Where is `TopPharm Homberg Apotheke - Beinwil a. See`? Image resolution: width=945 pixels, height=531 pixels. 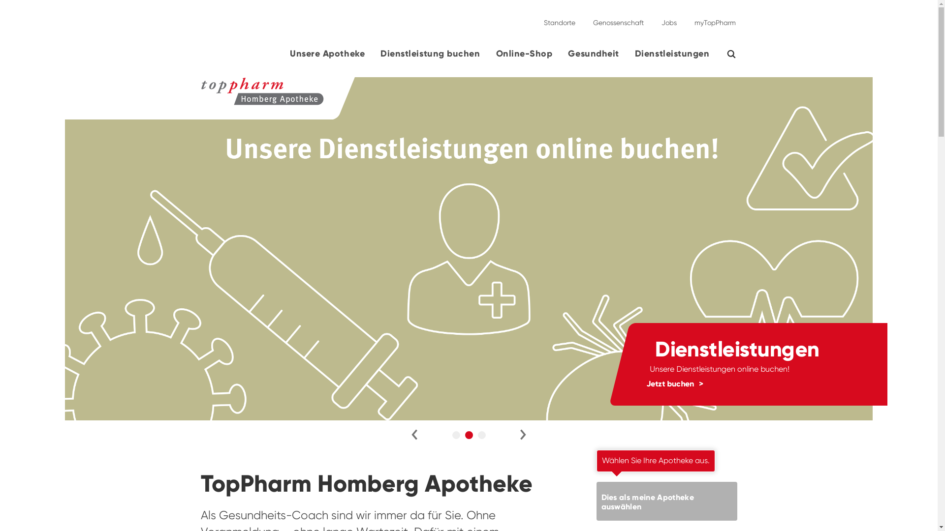
TopPharm Homberg Apotheke - Beinwil a. See is located at coordinates (162, 98).